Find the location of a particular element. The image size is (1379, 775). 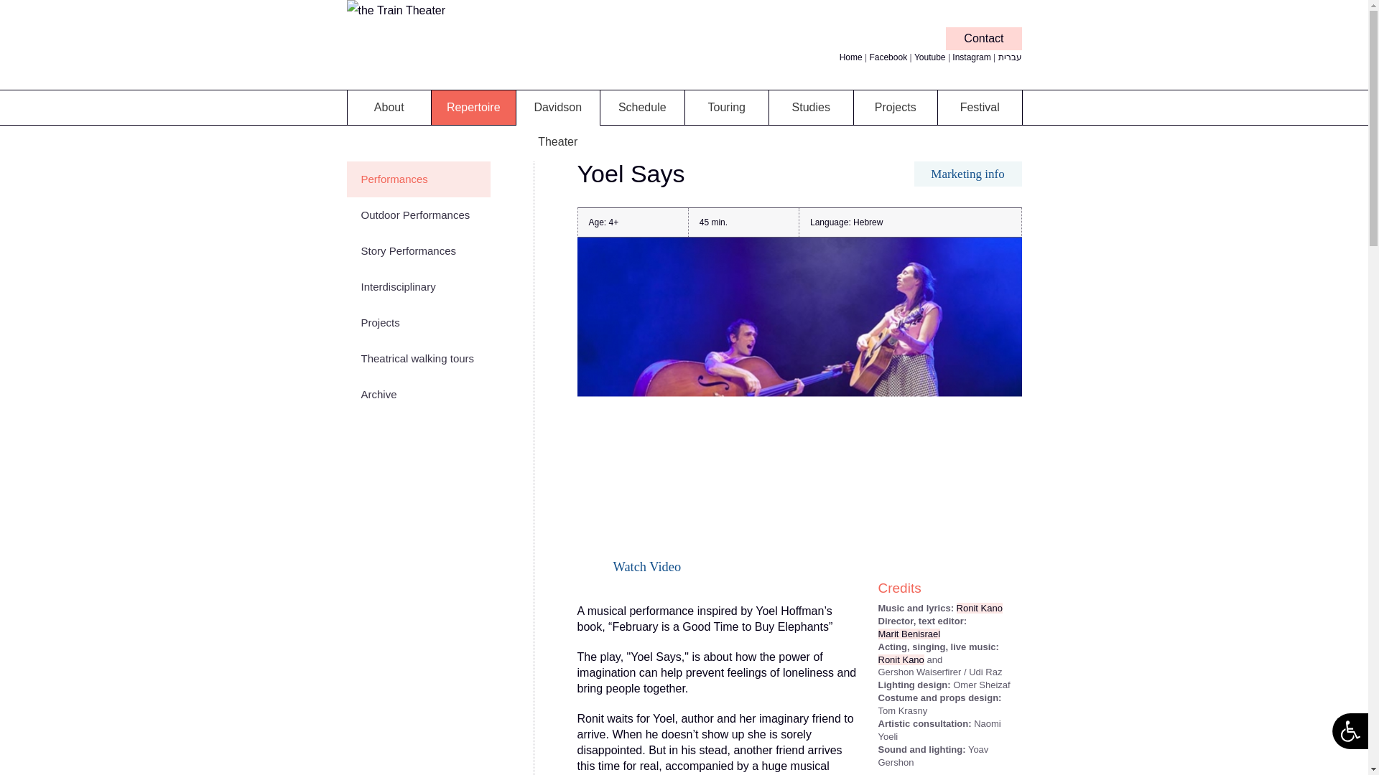

the Train Theater is located at coordinates (395, 10).